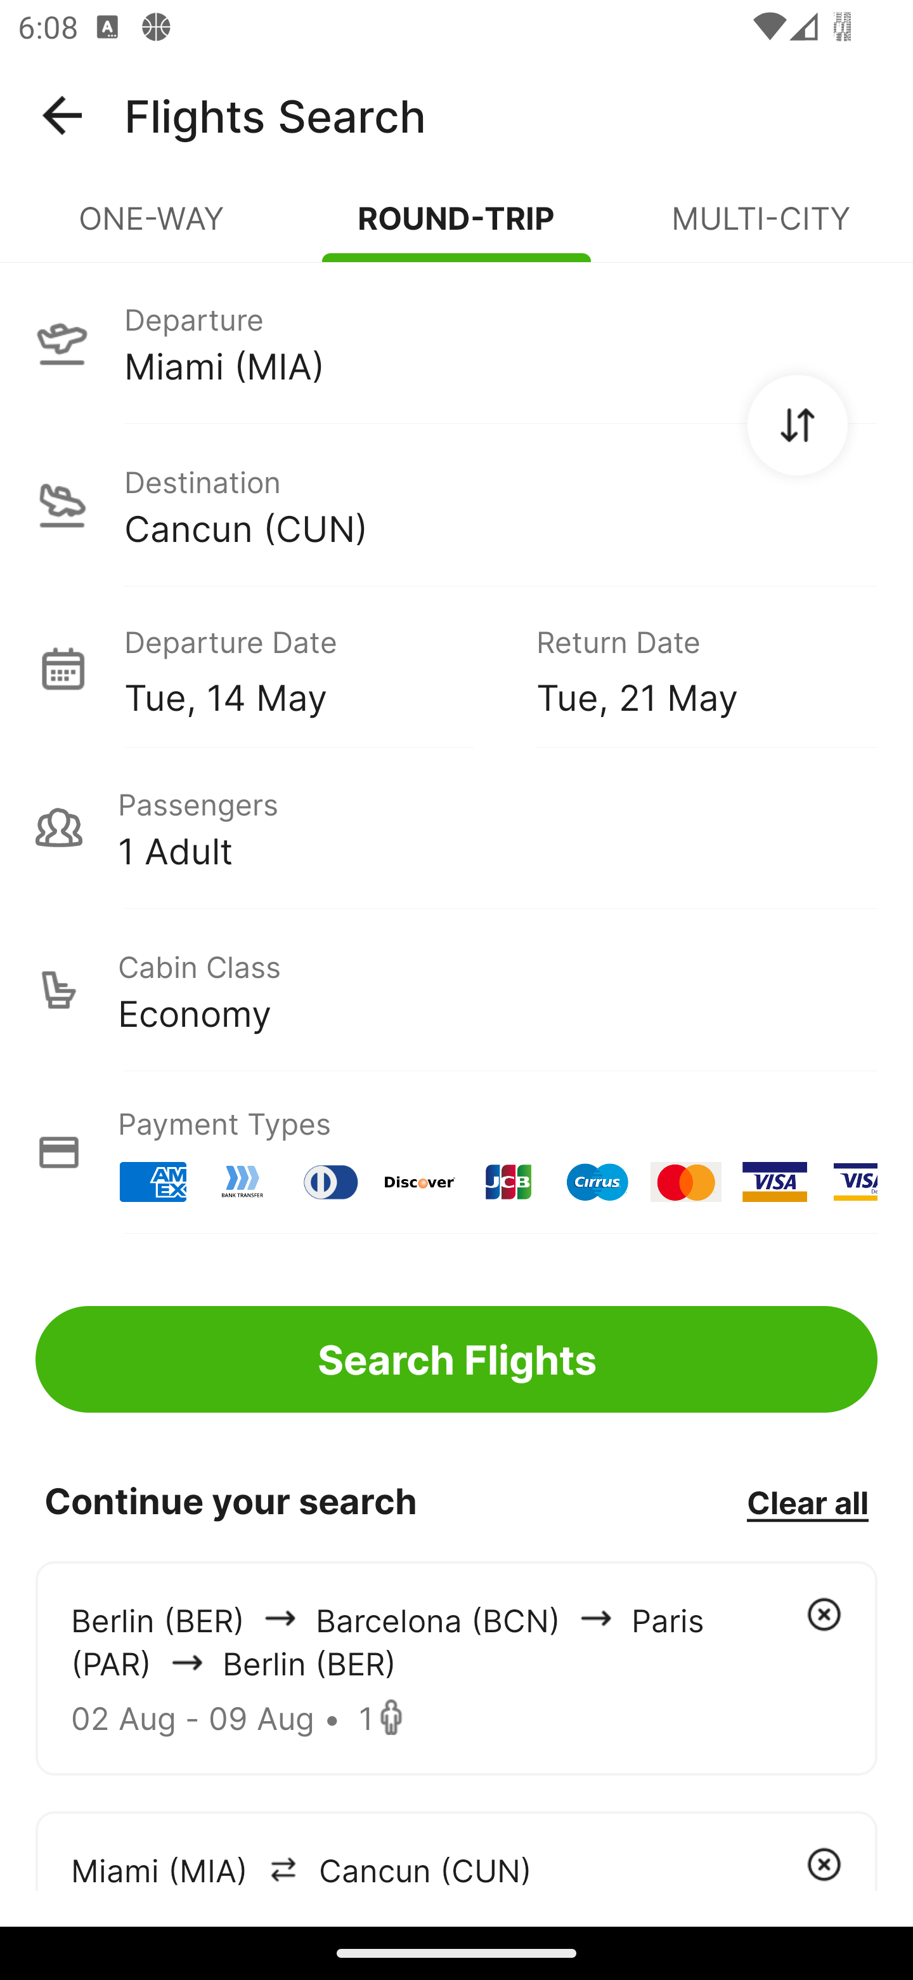 The width and height of the screenshot is (913, 1980). What do you see at coordinates (807, 1501) in the screenshot?
I see `Clear all` at bounding box center [807, 1501].